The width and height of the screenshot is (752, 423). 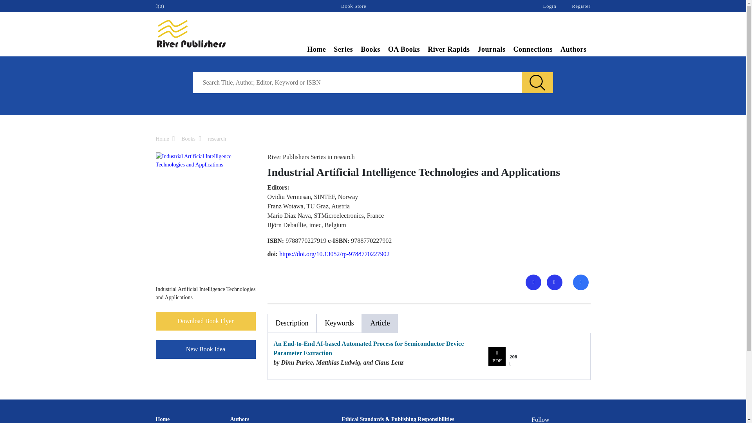 What do you see at coordinates (533, 50) in the screenshot?
I see `Connections` at bounding box center [533, 50].